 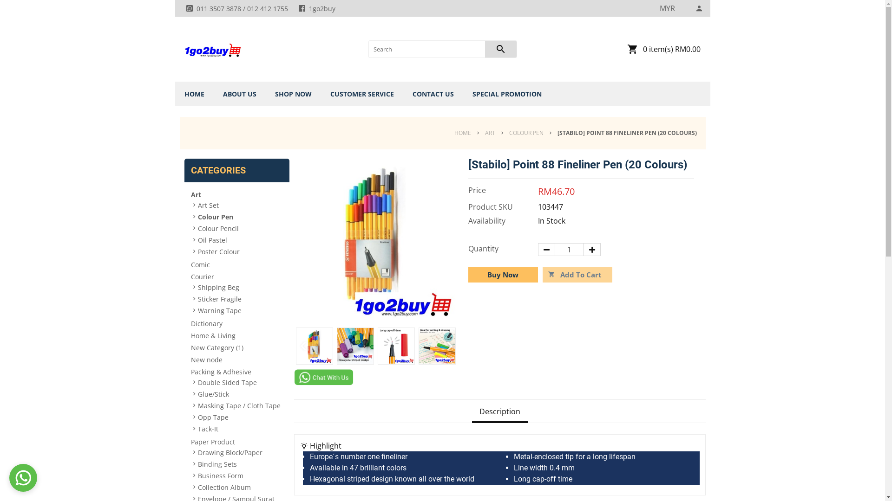 What do you see at coordinates (503, 275) in the screenshot?
I see `Buy Now` at bounding box center [503, 275].